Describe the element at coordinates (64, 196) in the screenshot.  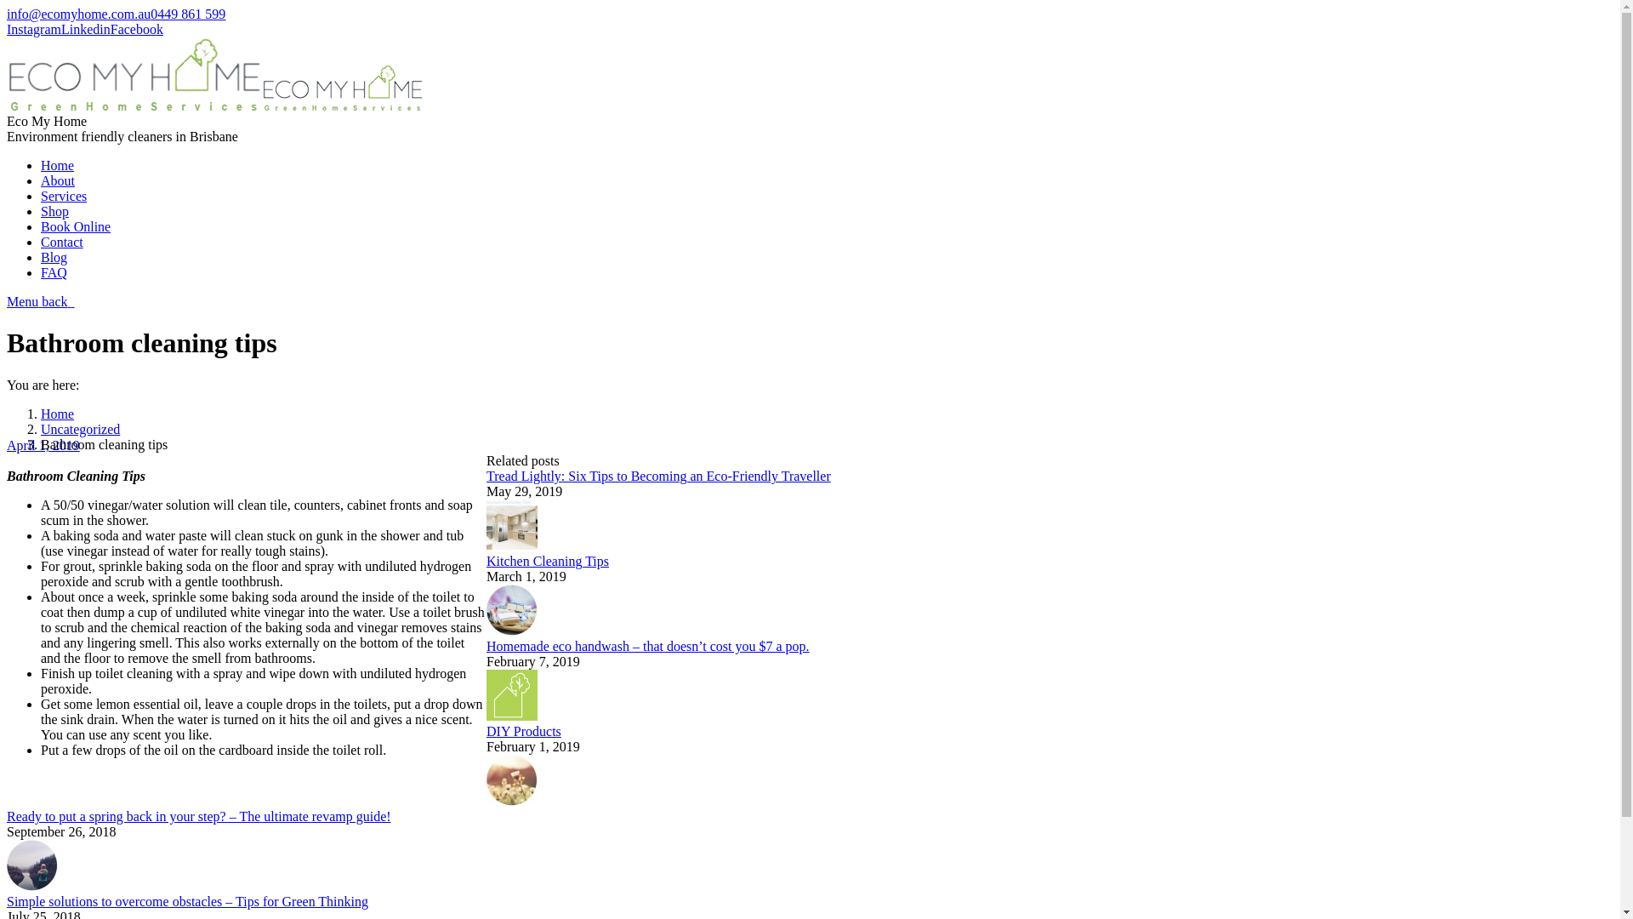
I see `Services` at that location.